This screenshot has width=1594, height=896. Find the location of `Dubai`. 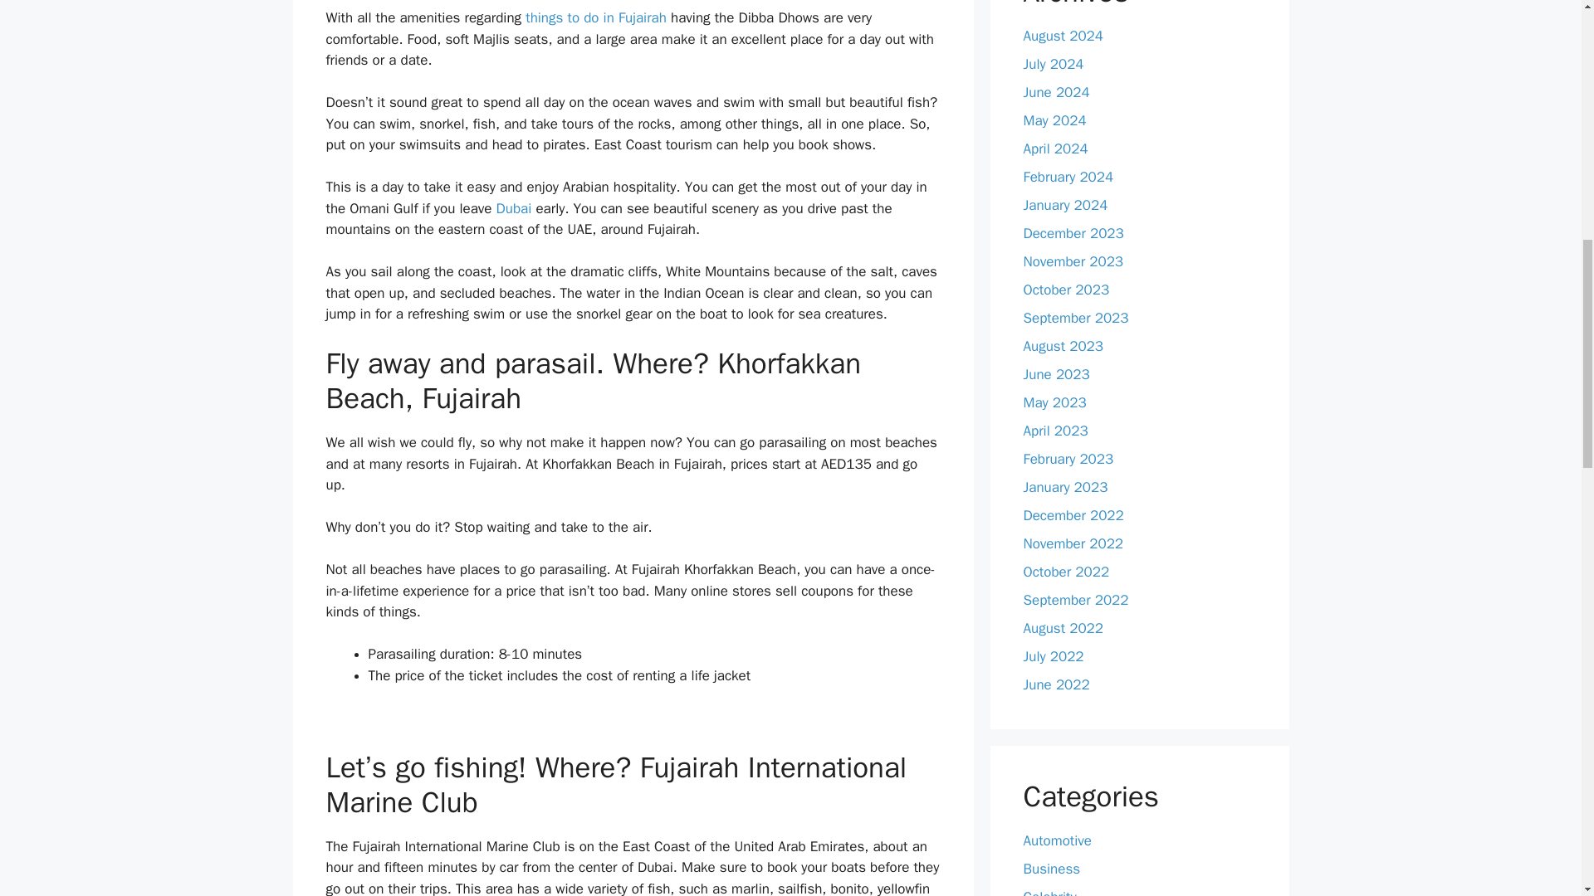

Dubai is located at coordinates (514, 208).